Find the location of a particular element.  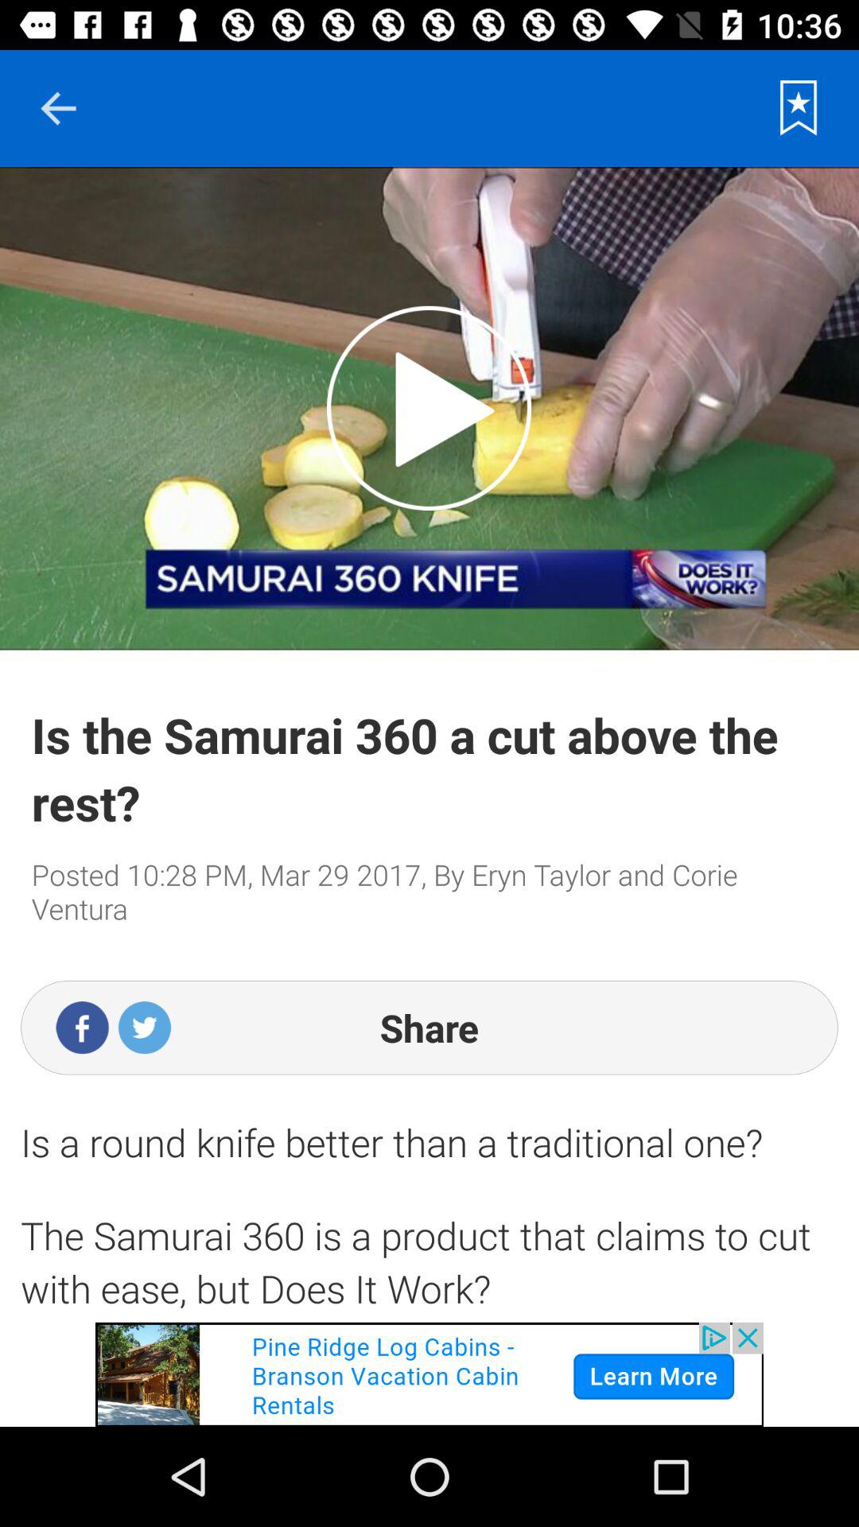

an is located at coordinates (429, 408).